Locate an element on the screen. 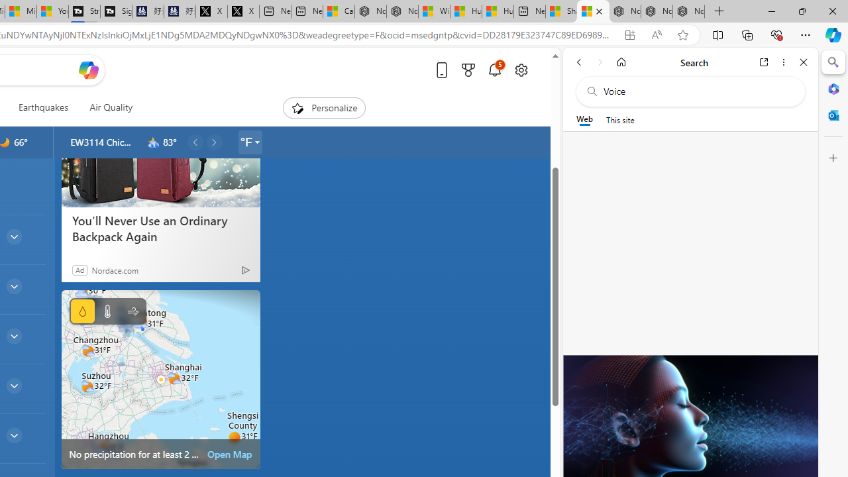  No precipitation for at least 2 hours is located at coordinates (160, 379).